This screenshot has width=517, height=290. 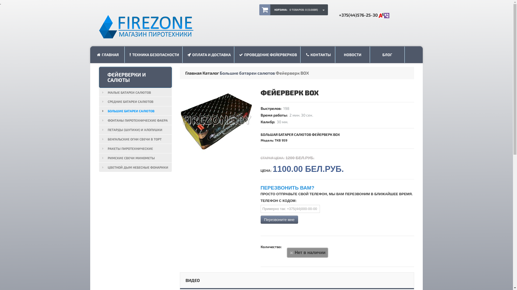 I want to click on +375(44)576-25-30, so click(x=364, y=15).